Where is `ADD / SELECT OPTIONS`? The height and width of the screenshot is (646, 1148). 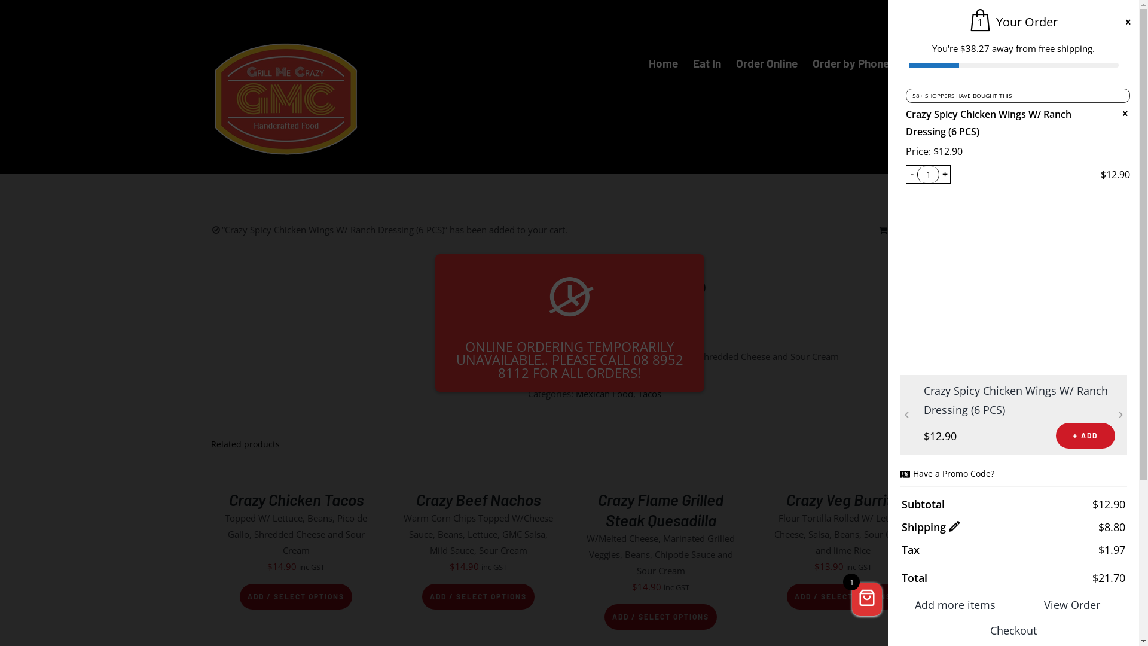
ADD / SELECT OPTIONS is located at coordinates (478, 597).